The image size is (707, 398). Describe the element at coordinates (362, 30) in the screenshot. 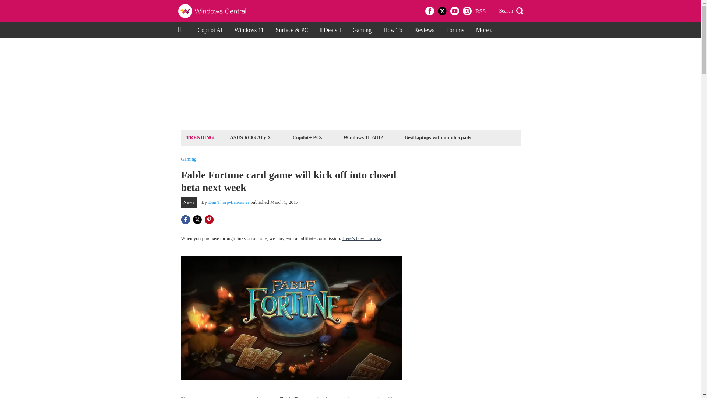

I see `Gaming` at that location.